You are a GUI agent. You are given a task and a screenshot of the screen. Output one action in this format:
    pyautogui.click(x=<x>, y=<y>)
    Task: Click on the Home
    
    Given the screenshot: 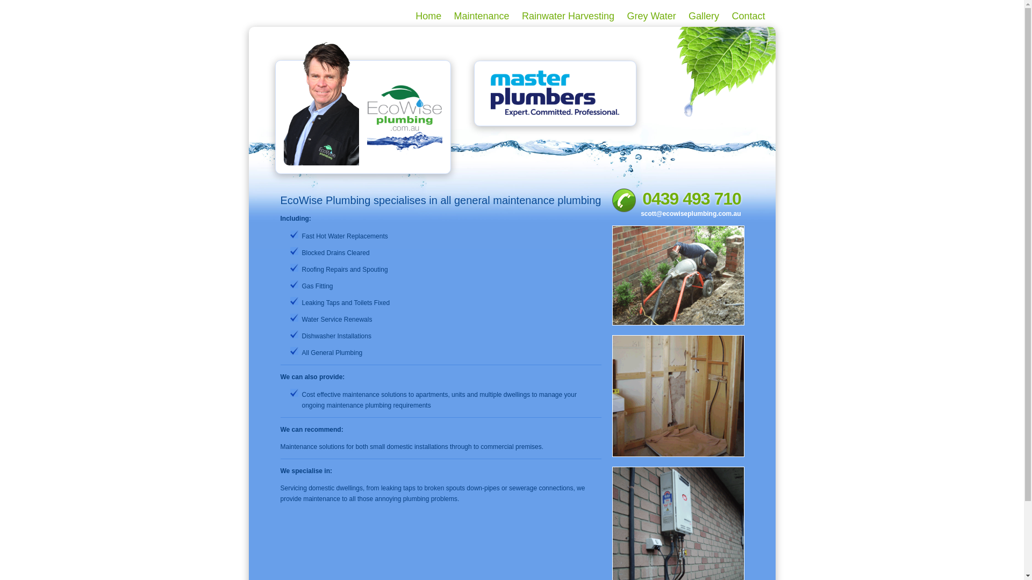 What is the action you would take?
    pyautogui.click(x=428, y=16)
    